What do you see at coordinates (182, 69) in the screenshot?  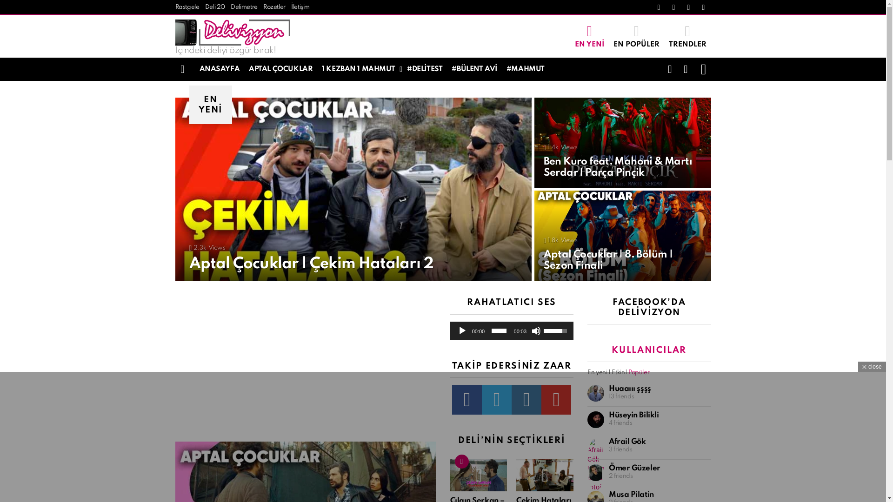 I see `Menu` at bounding box center [182, 69].